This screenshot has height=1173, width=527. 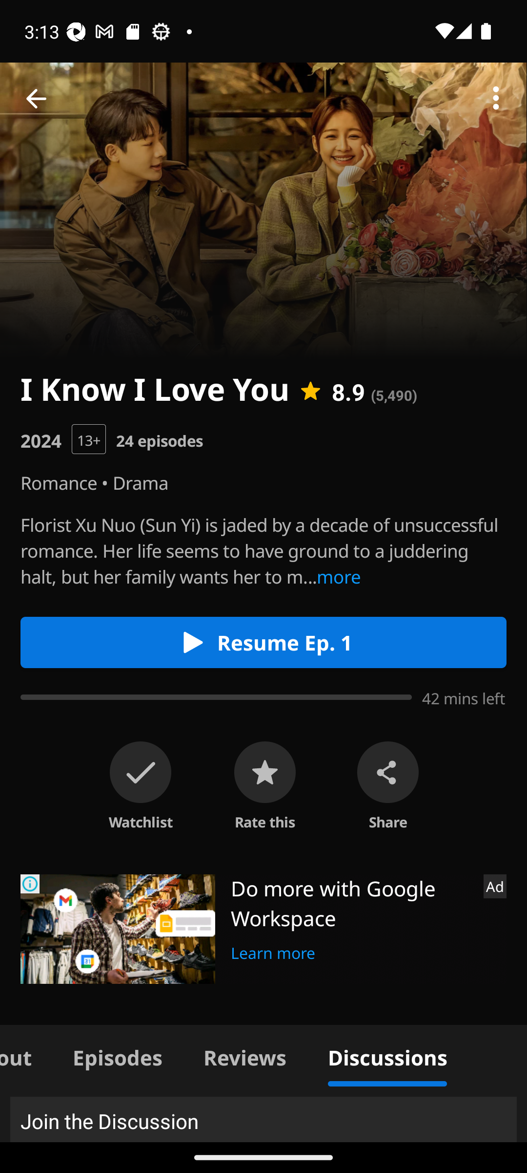 What do you see at coordinates (496, 99) in the screenshot?
I see `More` at bounding box center [496, 99].